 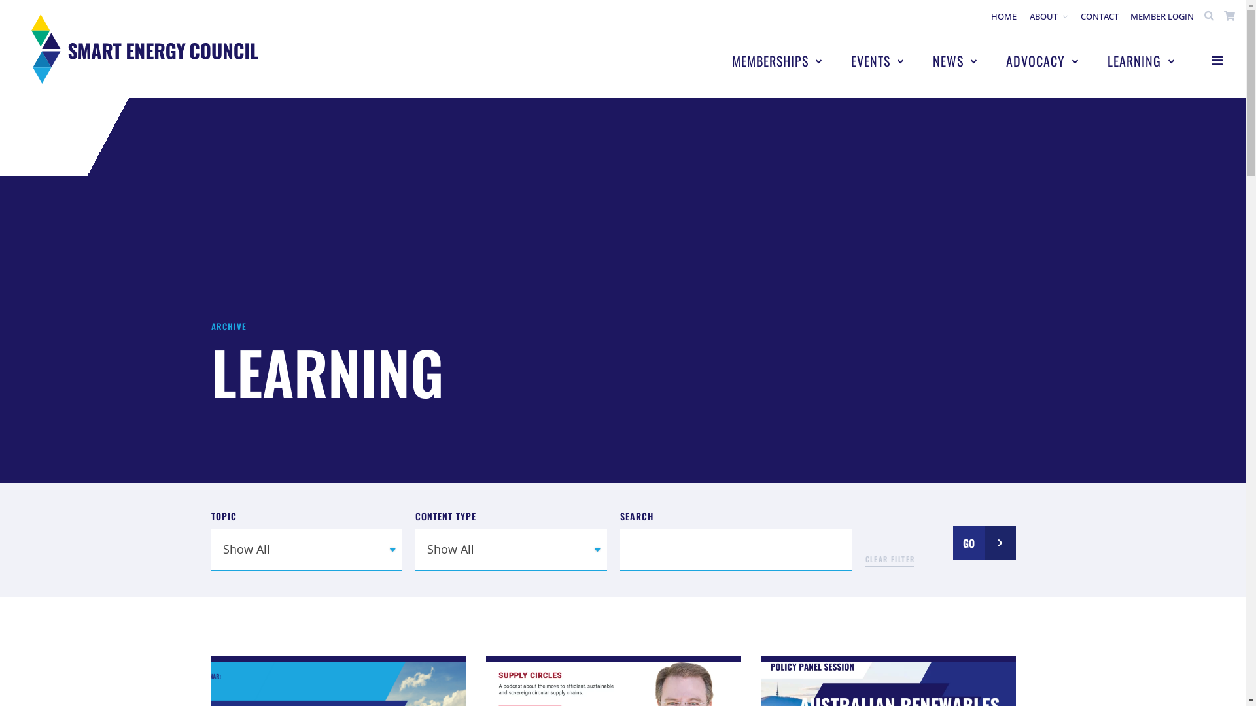 What do you see at coordinates (954, 61) in the screenshot?
I see `NEWS` at bounding box center [954, 61].